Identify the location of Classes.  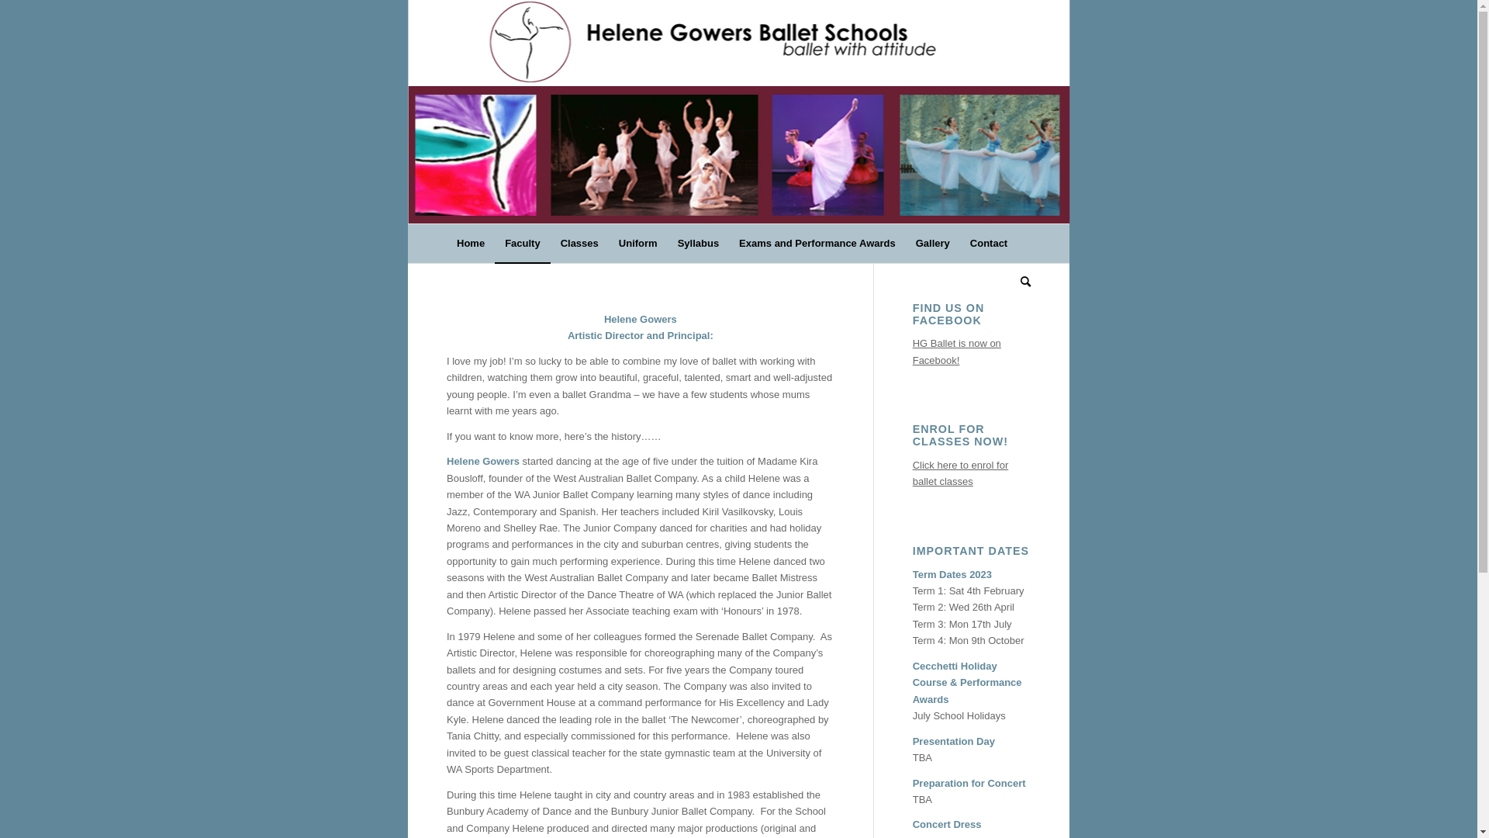
(580, 244).